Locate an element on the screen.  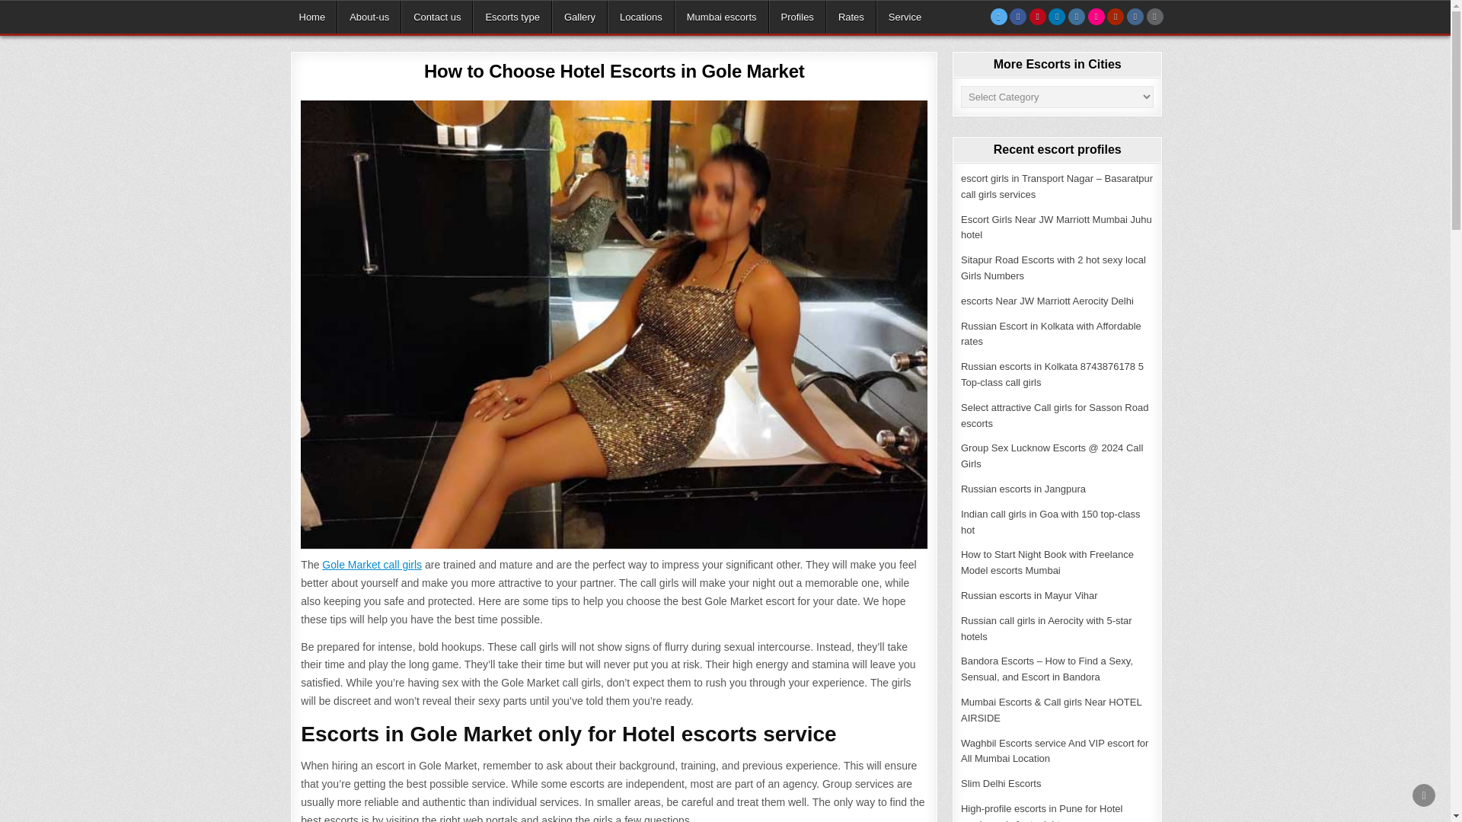
Select attractive Call girls for Sasson Road escorts is located at coordinates (1054, 416).